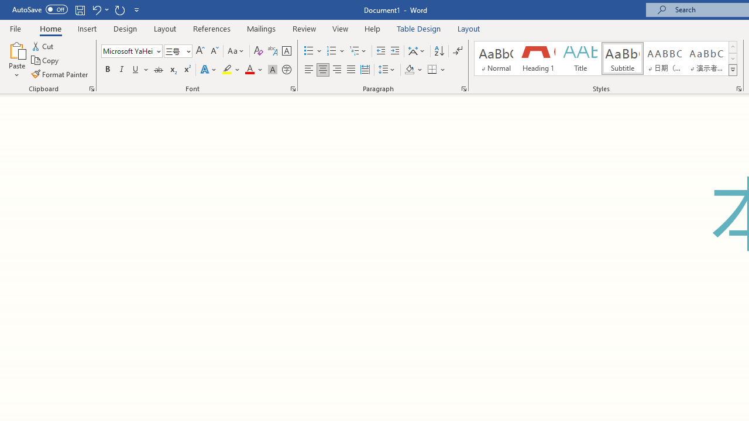 This screenshot has height=421, width=749. I want to click on Shading RGB(0, 0, 0), so click(409, 70).